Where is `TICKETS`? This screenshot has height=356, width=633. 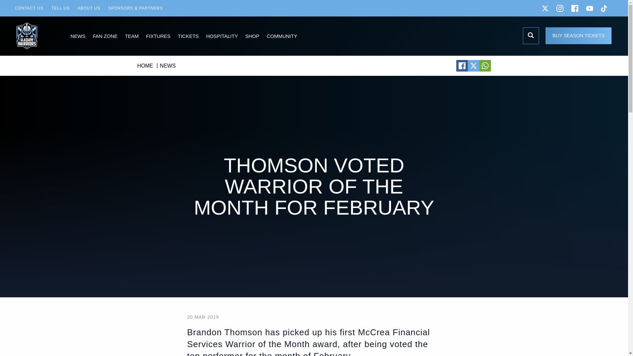 TICKETS is located at coordinates (188, 36).